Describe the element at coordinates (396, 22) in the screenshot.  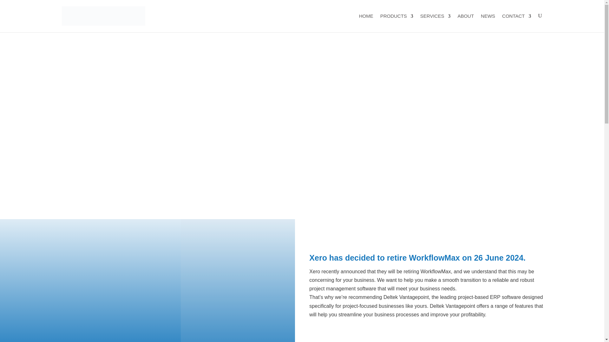
I see `PRODUCTS` at that location.